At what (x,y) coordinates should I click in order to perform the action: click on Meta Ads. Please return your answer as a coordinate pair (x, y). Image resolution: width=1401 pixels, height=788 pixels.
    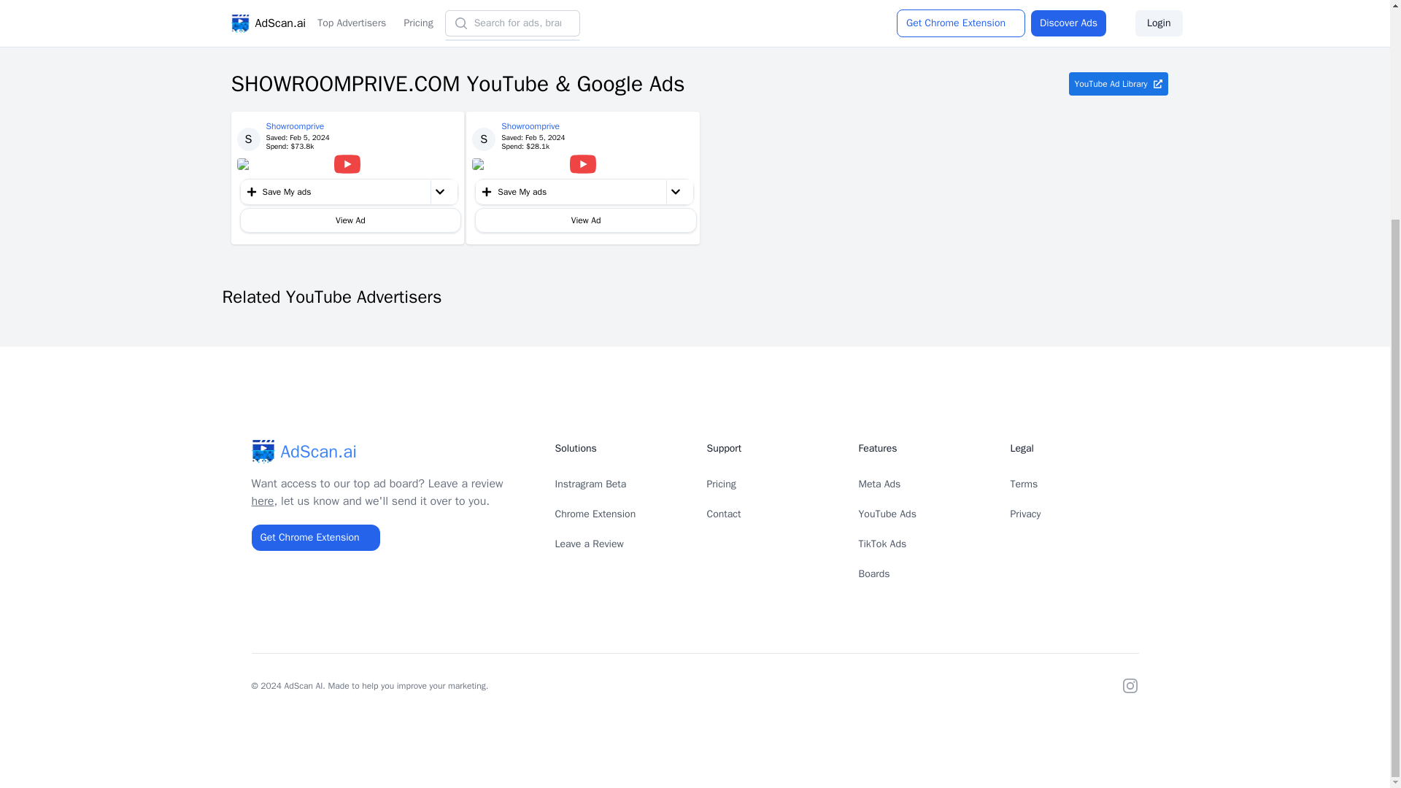
    Looking at the image, I should click on (879, 483).